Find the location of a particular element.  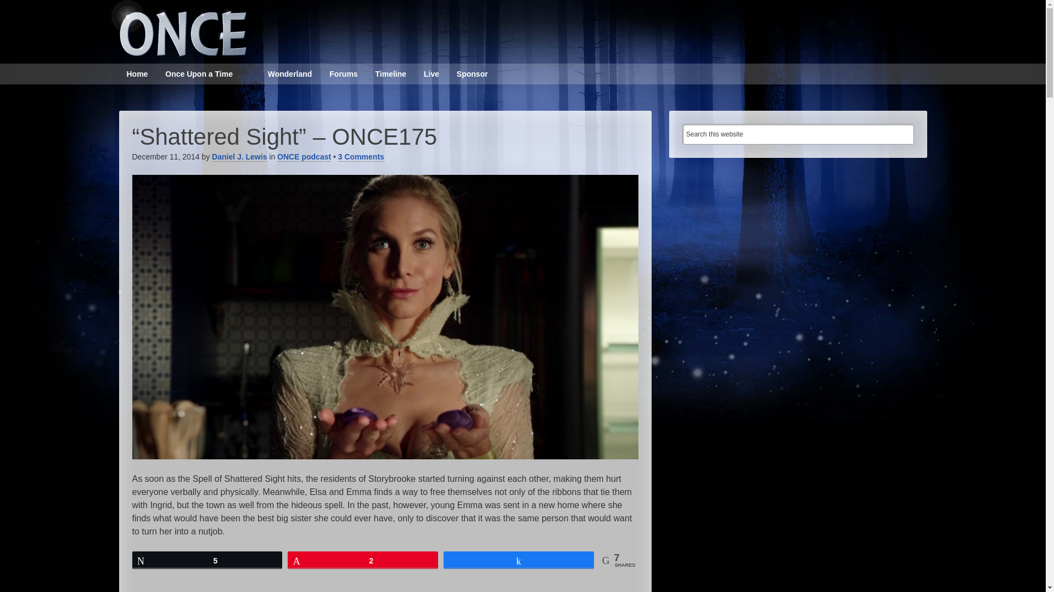

2 is located at coordinates (362, 560).